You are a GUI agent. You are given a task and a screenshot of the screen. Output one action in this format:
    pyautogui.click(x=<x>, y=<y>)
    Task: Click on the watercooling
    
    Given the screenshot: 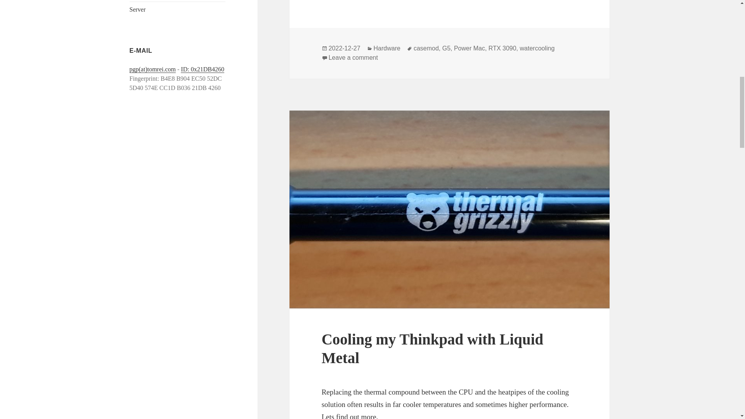 What is the action you would take?
    pyautogui.click(x=426, y=48)
    